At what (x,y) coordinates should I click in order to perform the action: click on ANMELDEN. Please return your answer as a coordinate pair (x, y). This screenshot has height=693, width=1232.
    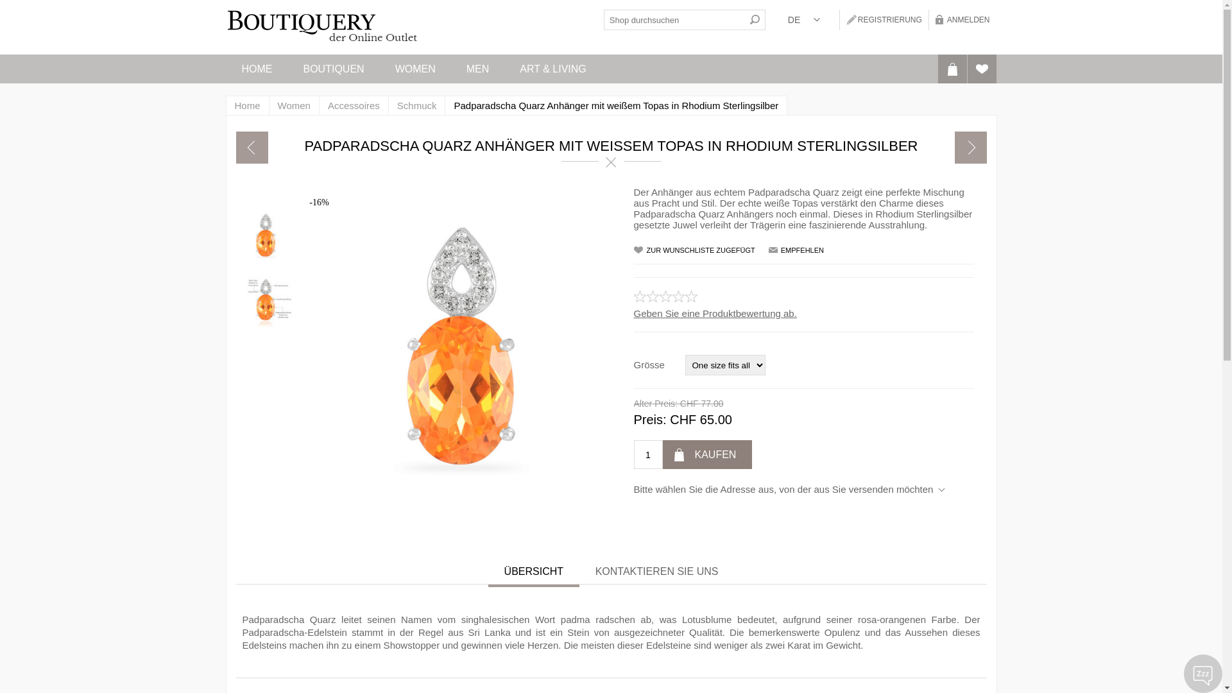
    Looking at the image, I should click on (963, 20).